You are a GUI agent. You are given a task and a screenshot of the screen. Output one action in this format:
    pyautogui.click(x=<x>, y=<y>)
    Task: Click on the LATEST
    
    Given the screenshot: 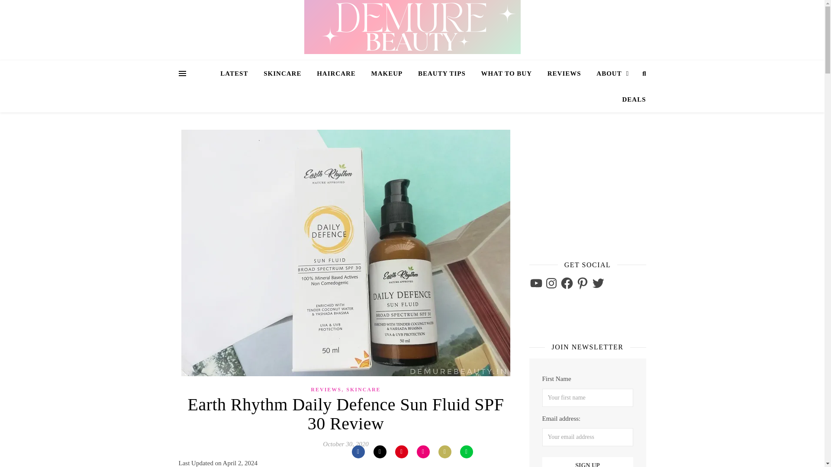 What is the action you would take?
    pyautogui.click(x=237, y=74)
    